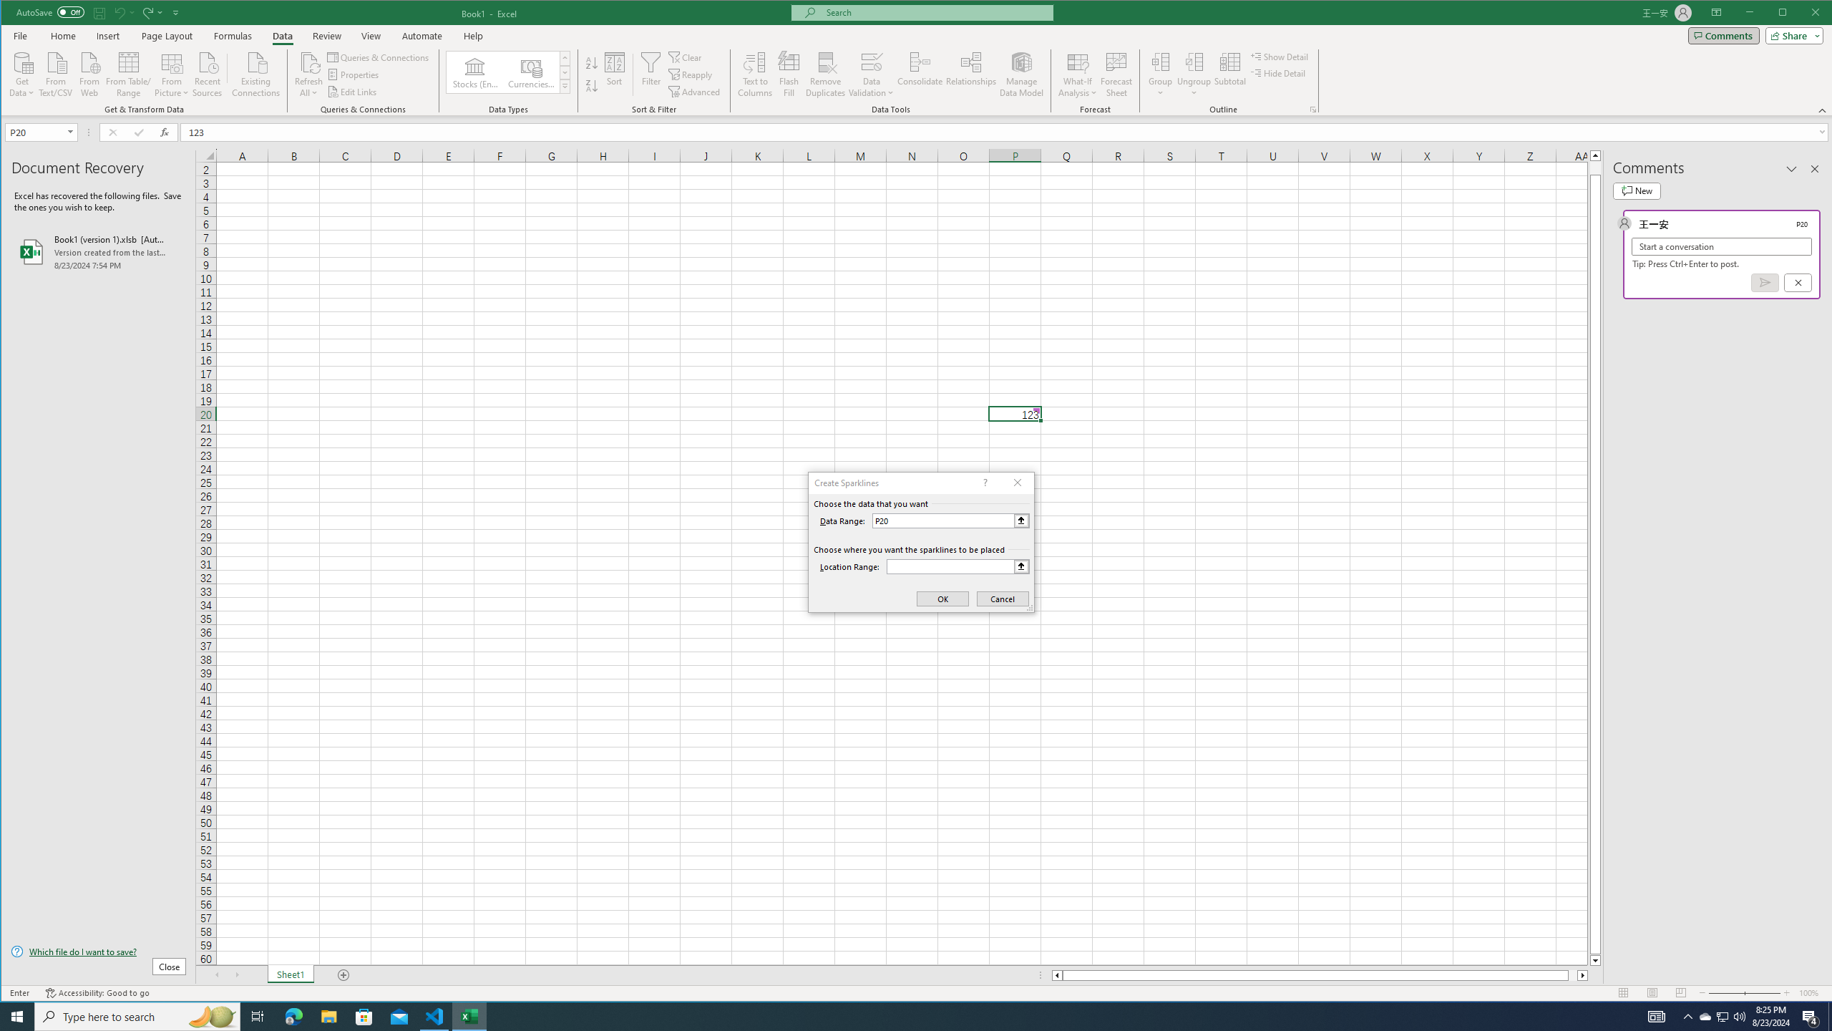  Describe the element at coordinates (1116, 74) in the screenshot. I see `Forecast Sheet` at that location.